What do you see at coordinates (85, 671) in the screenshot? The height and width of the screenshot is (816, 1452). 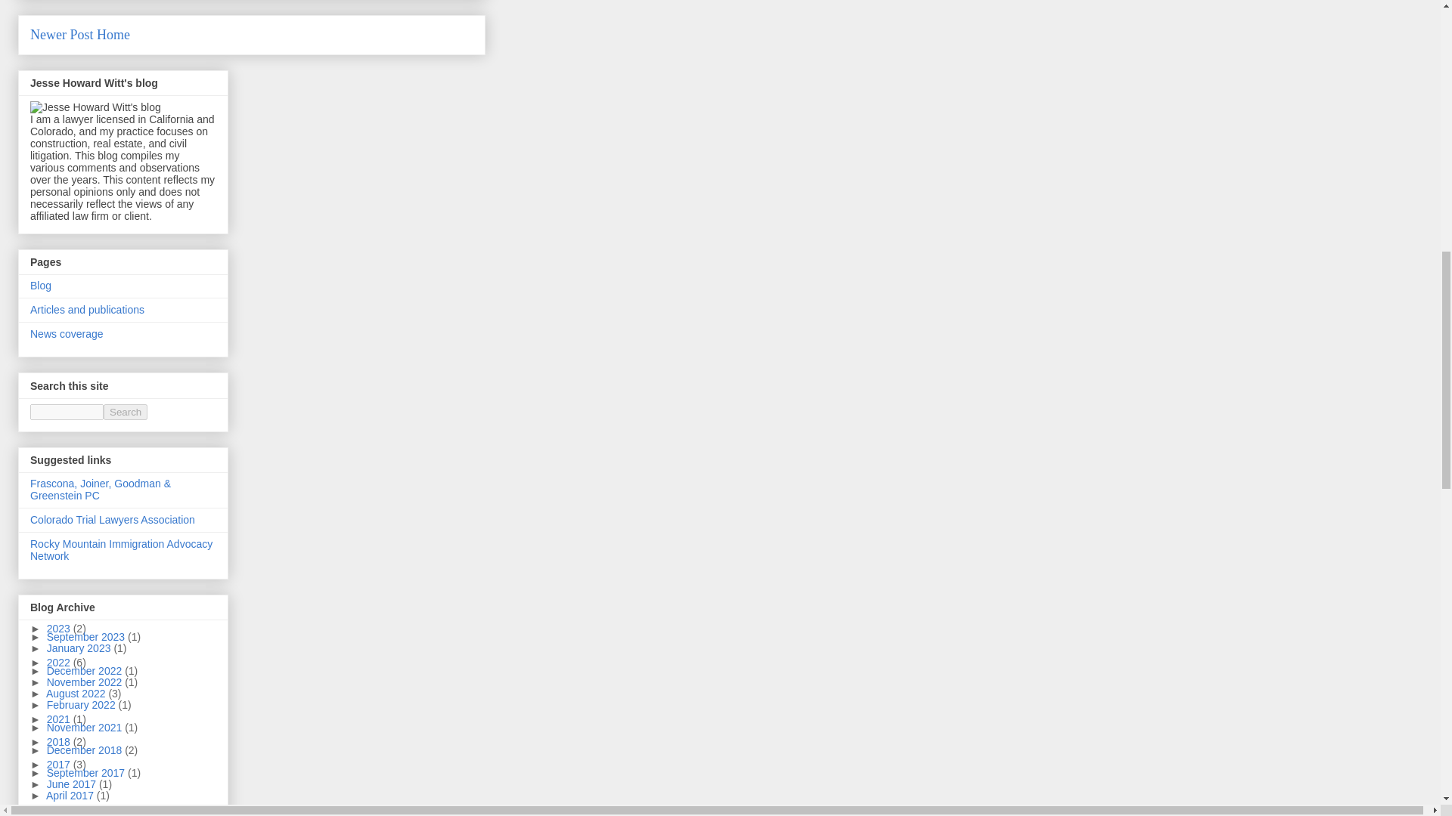 I see `December 2022` at bounding box center [85, 671].